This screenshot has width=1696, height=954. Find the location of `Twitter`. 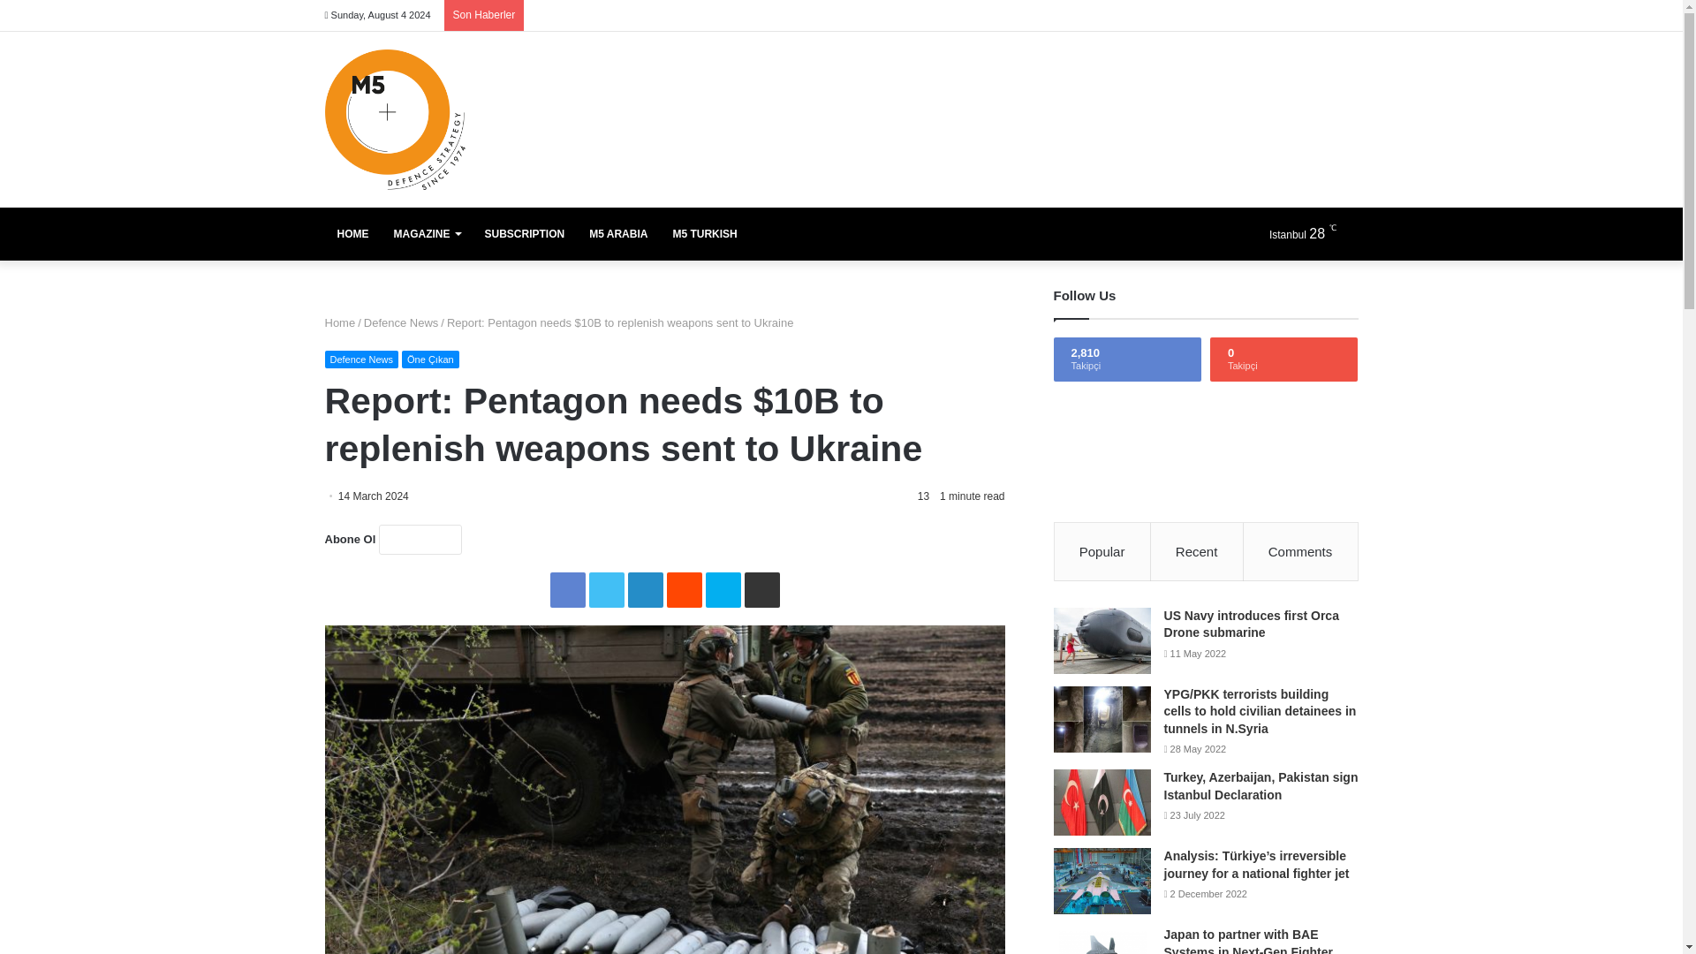

Twitter is located at coordinates (606, 590).